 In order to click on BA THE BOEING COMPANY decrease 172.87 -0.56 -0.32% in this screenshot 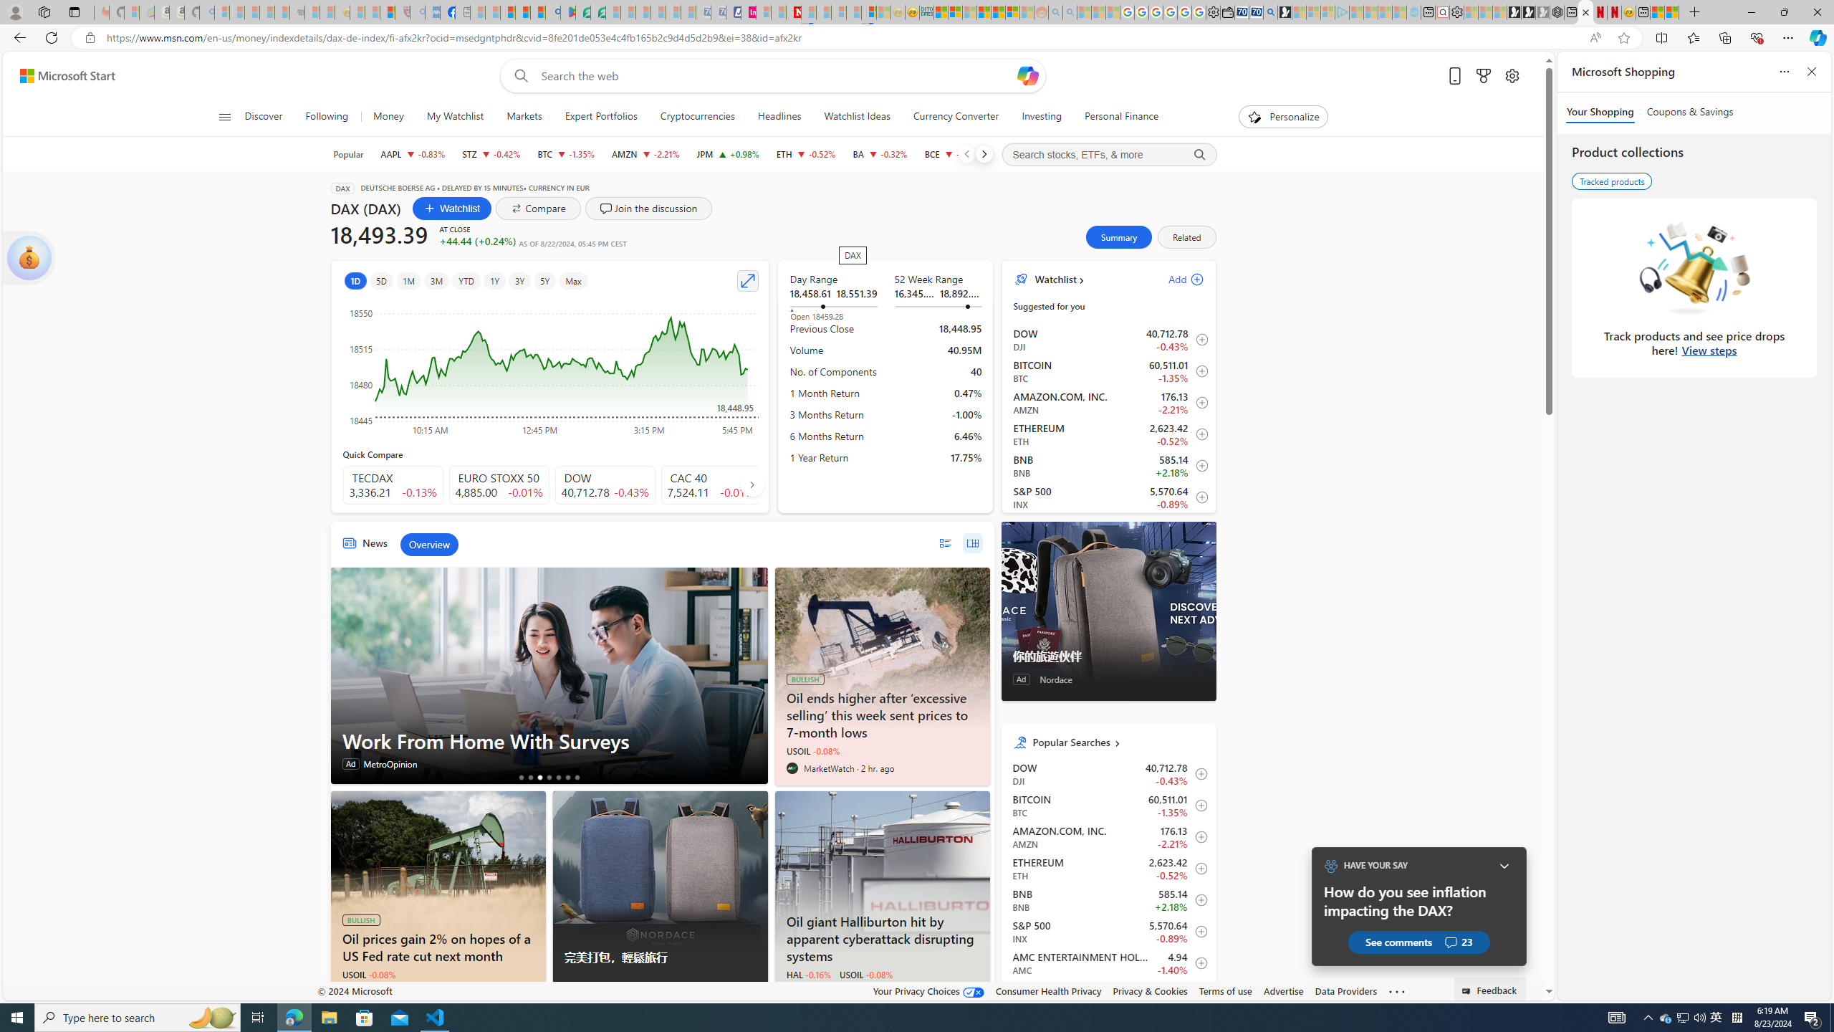, I will do `click(880, 154)`.